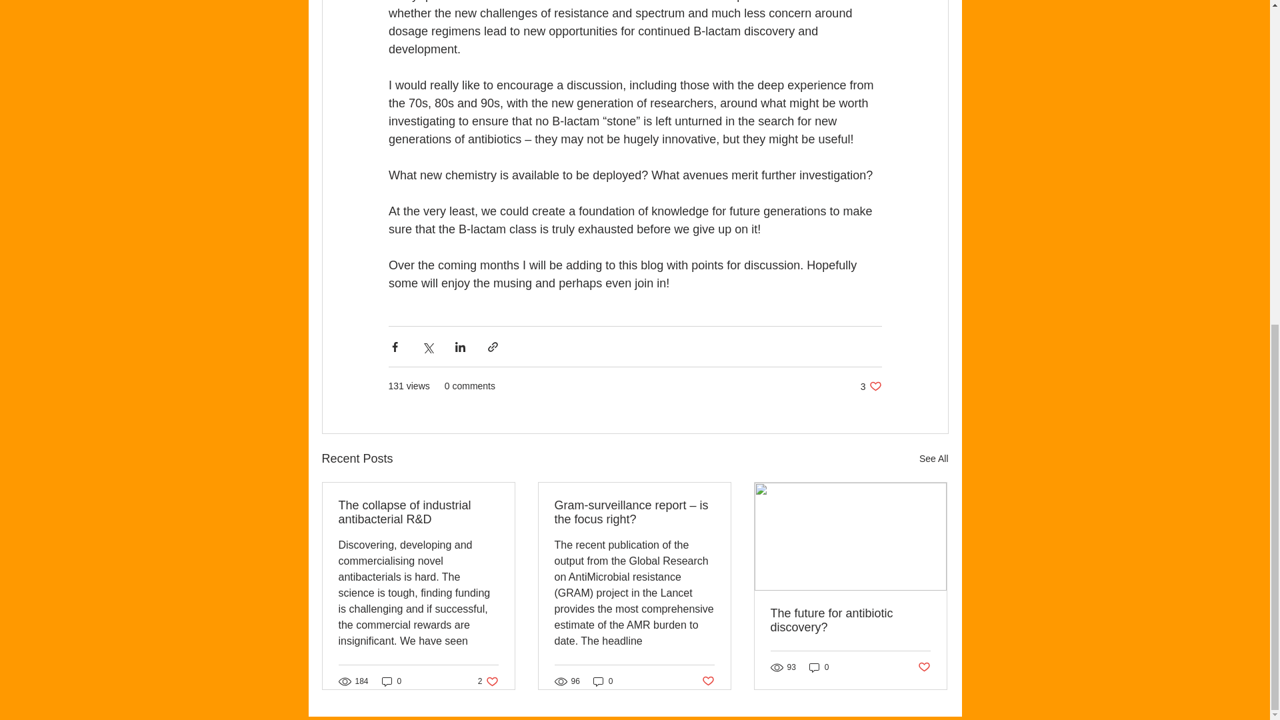  I want to click on 0, so click(488, 681).